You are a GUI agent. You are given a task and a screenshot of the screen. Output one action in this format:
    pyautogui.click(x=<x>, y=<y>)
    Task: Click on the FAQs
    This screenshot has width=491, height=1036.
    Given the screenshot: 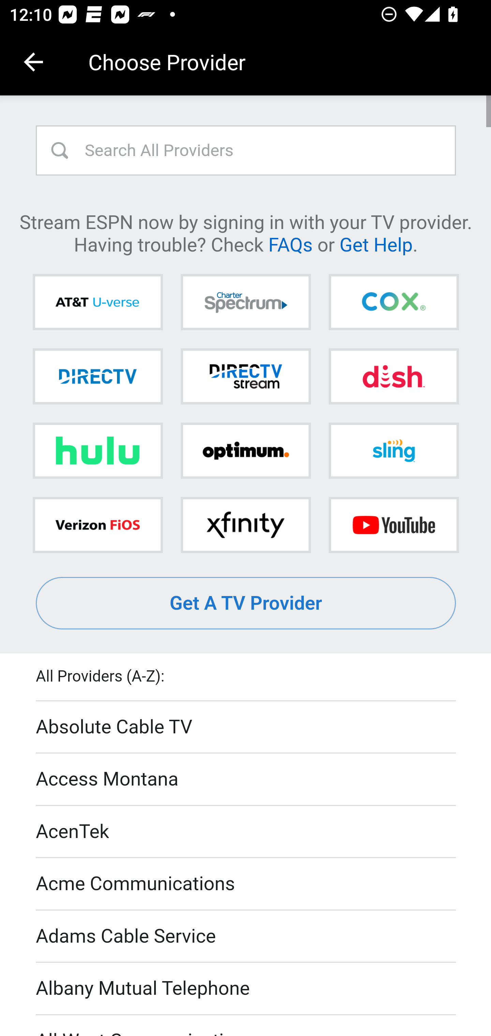 What is the action you would take?
    pyautogui.click(x=290, y=244)
    